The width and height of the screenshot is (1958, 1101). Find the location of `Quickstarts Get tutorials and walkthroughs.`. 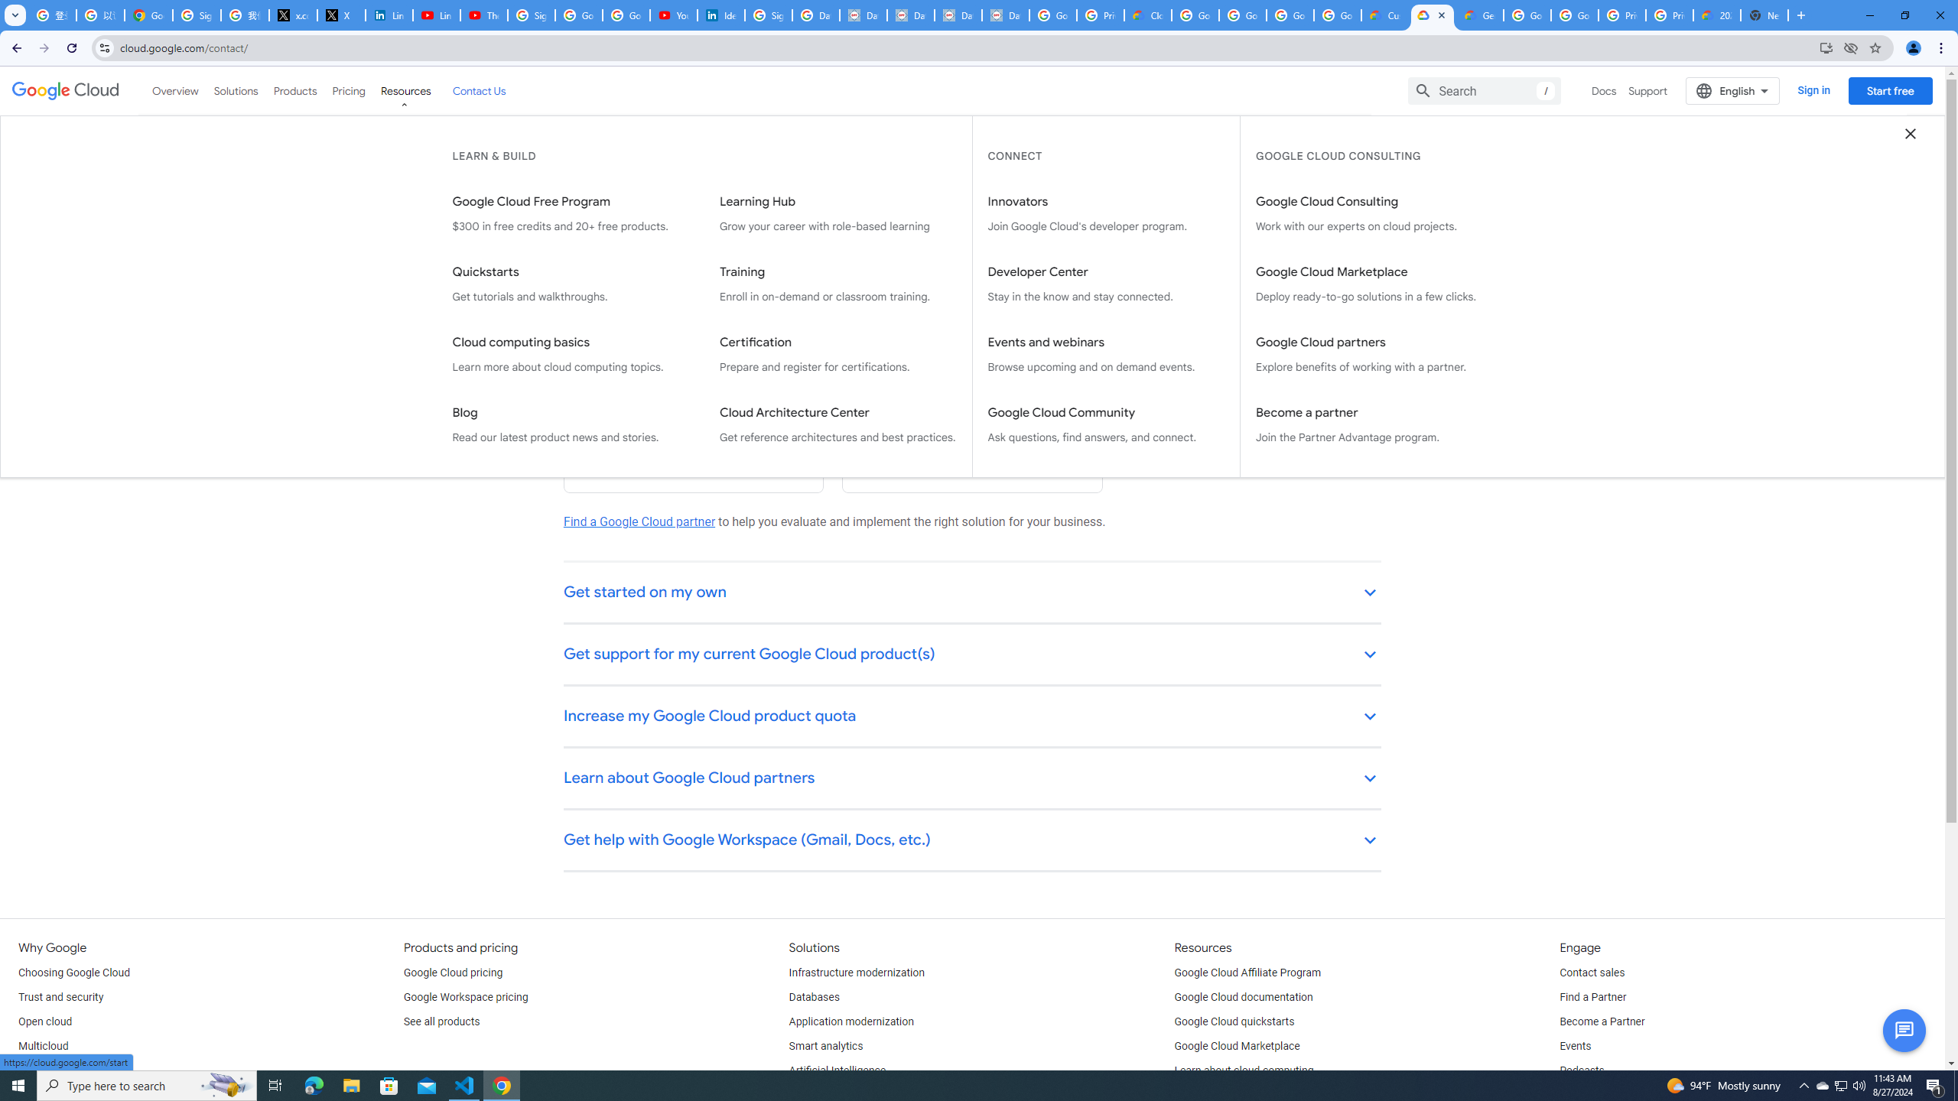

Quickstarts Get tutorials and walkthroughs. is located at coordinates (571, 284).